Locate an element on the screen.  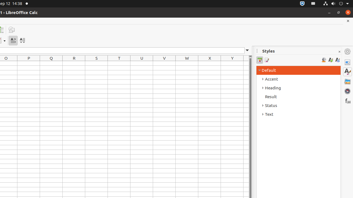
Styles is located at coordinates (347, 72).